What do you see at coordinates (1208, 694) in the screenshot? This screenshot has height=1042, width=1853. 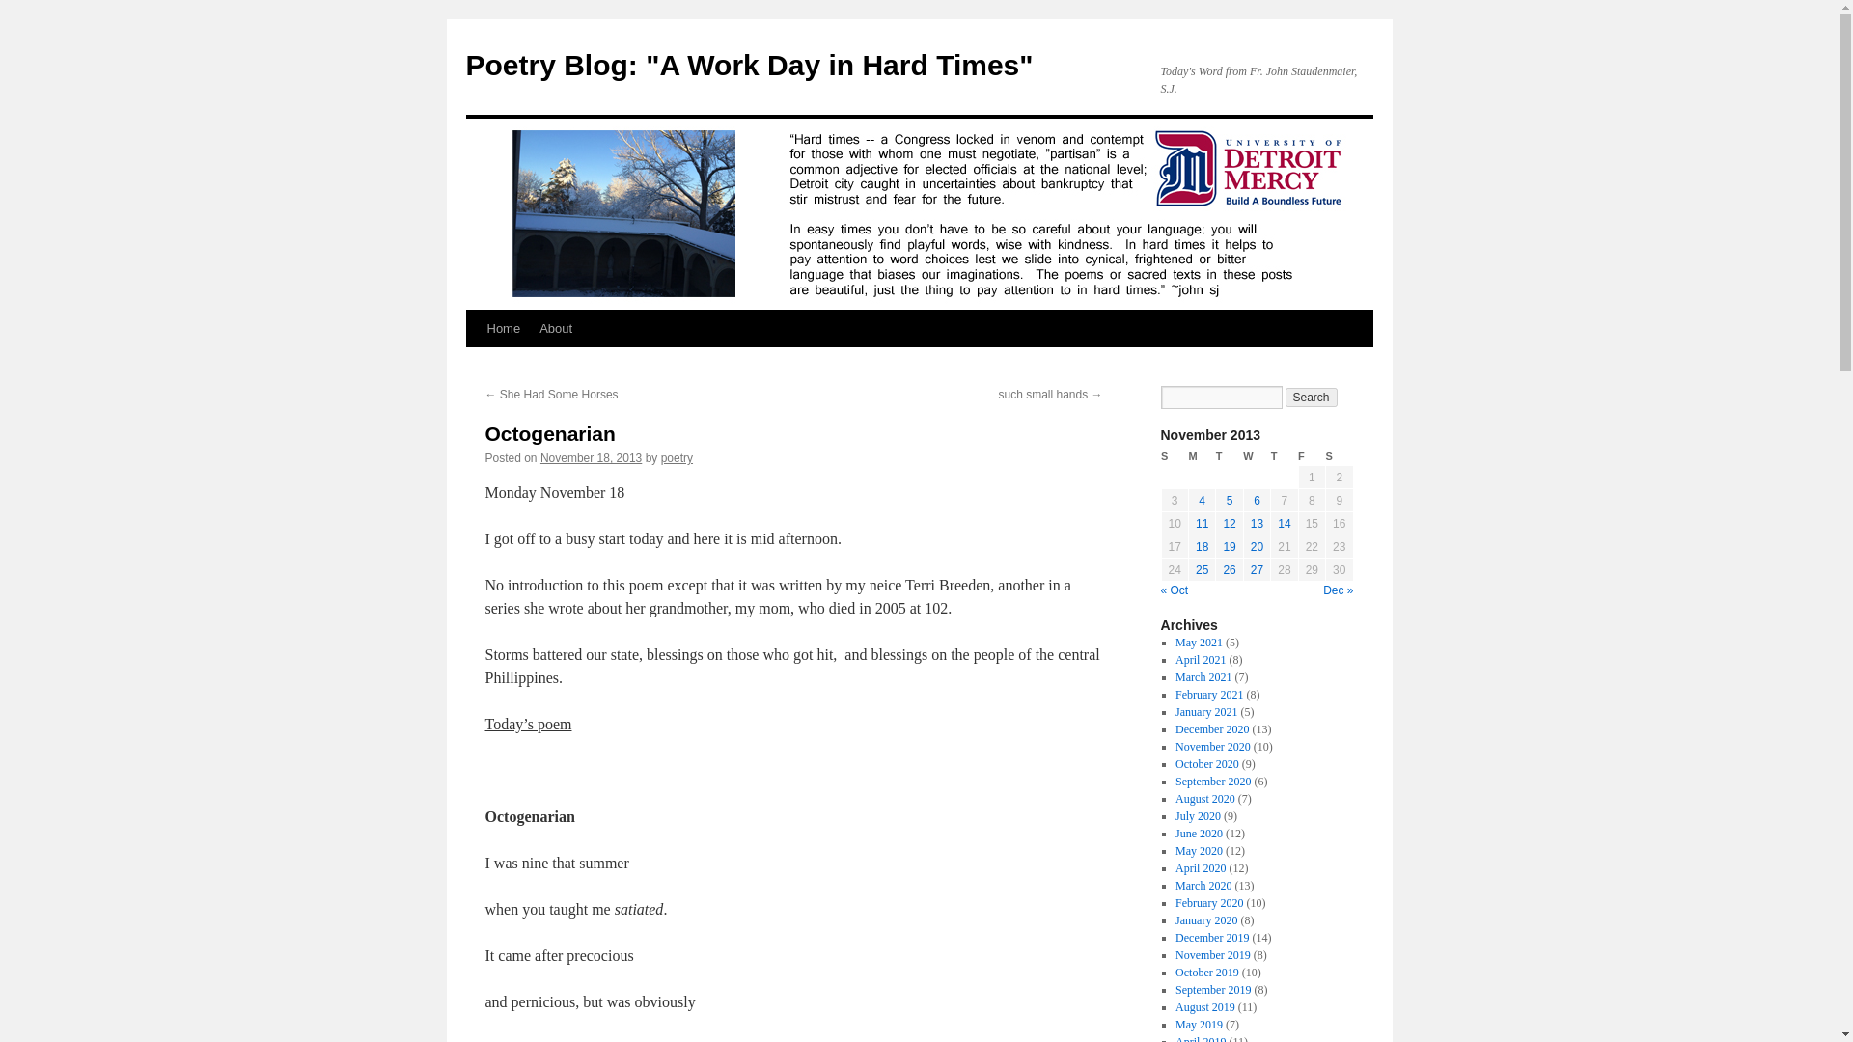 I see `February 2021` at bounding box center [1208, 694].